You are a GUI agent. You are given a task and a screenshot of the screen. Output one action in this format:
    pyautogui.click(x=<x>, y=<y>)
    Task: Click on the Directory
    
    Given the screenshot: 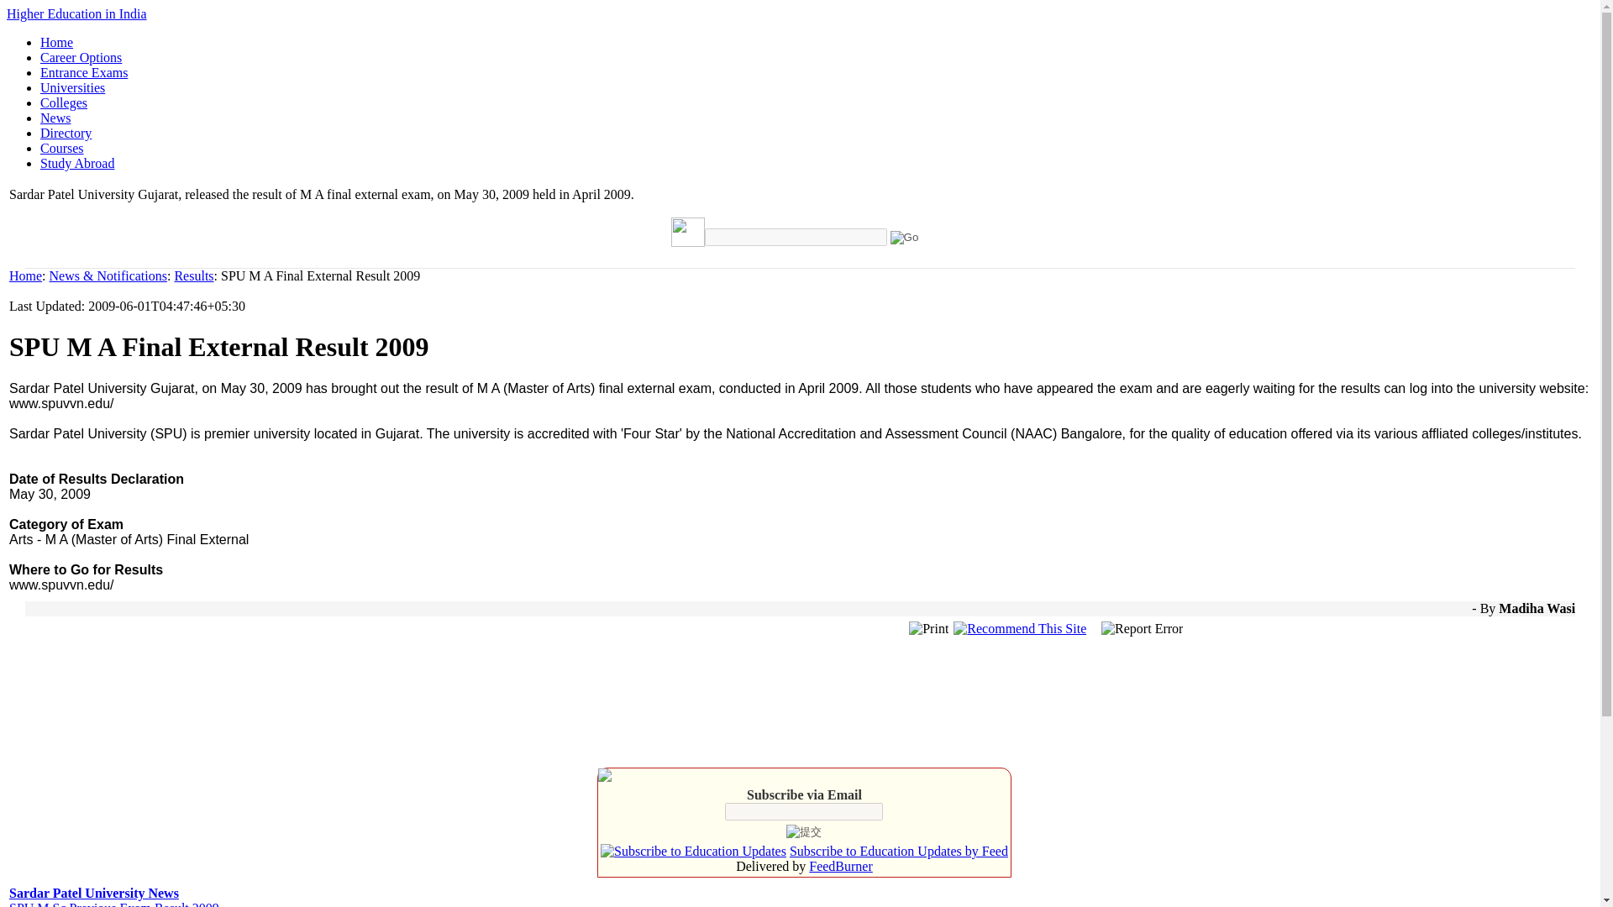 What is the action you would take?
    pyautogui.click(x=66, y=133)
    